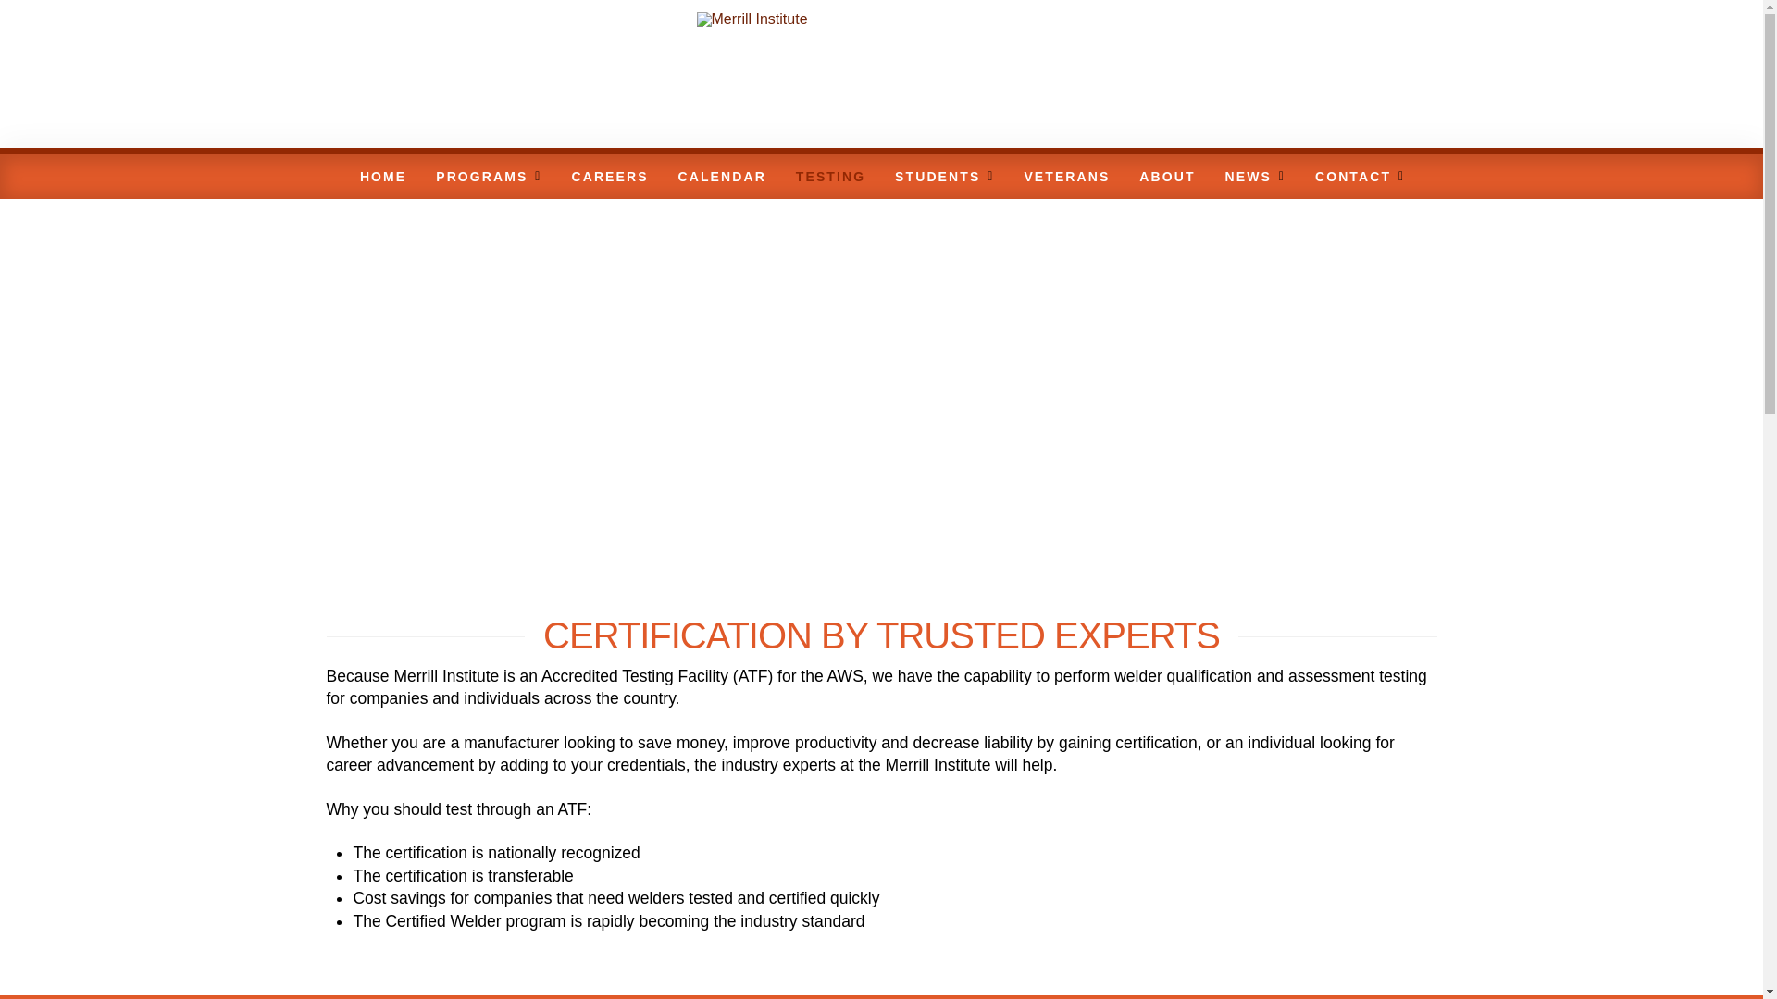 The width and height of the screenshot is (1777, 999). What do you see at coordinates (1064, 176) in the screenshot?
I see `VETERANS` at bounding box center [1064, 176].